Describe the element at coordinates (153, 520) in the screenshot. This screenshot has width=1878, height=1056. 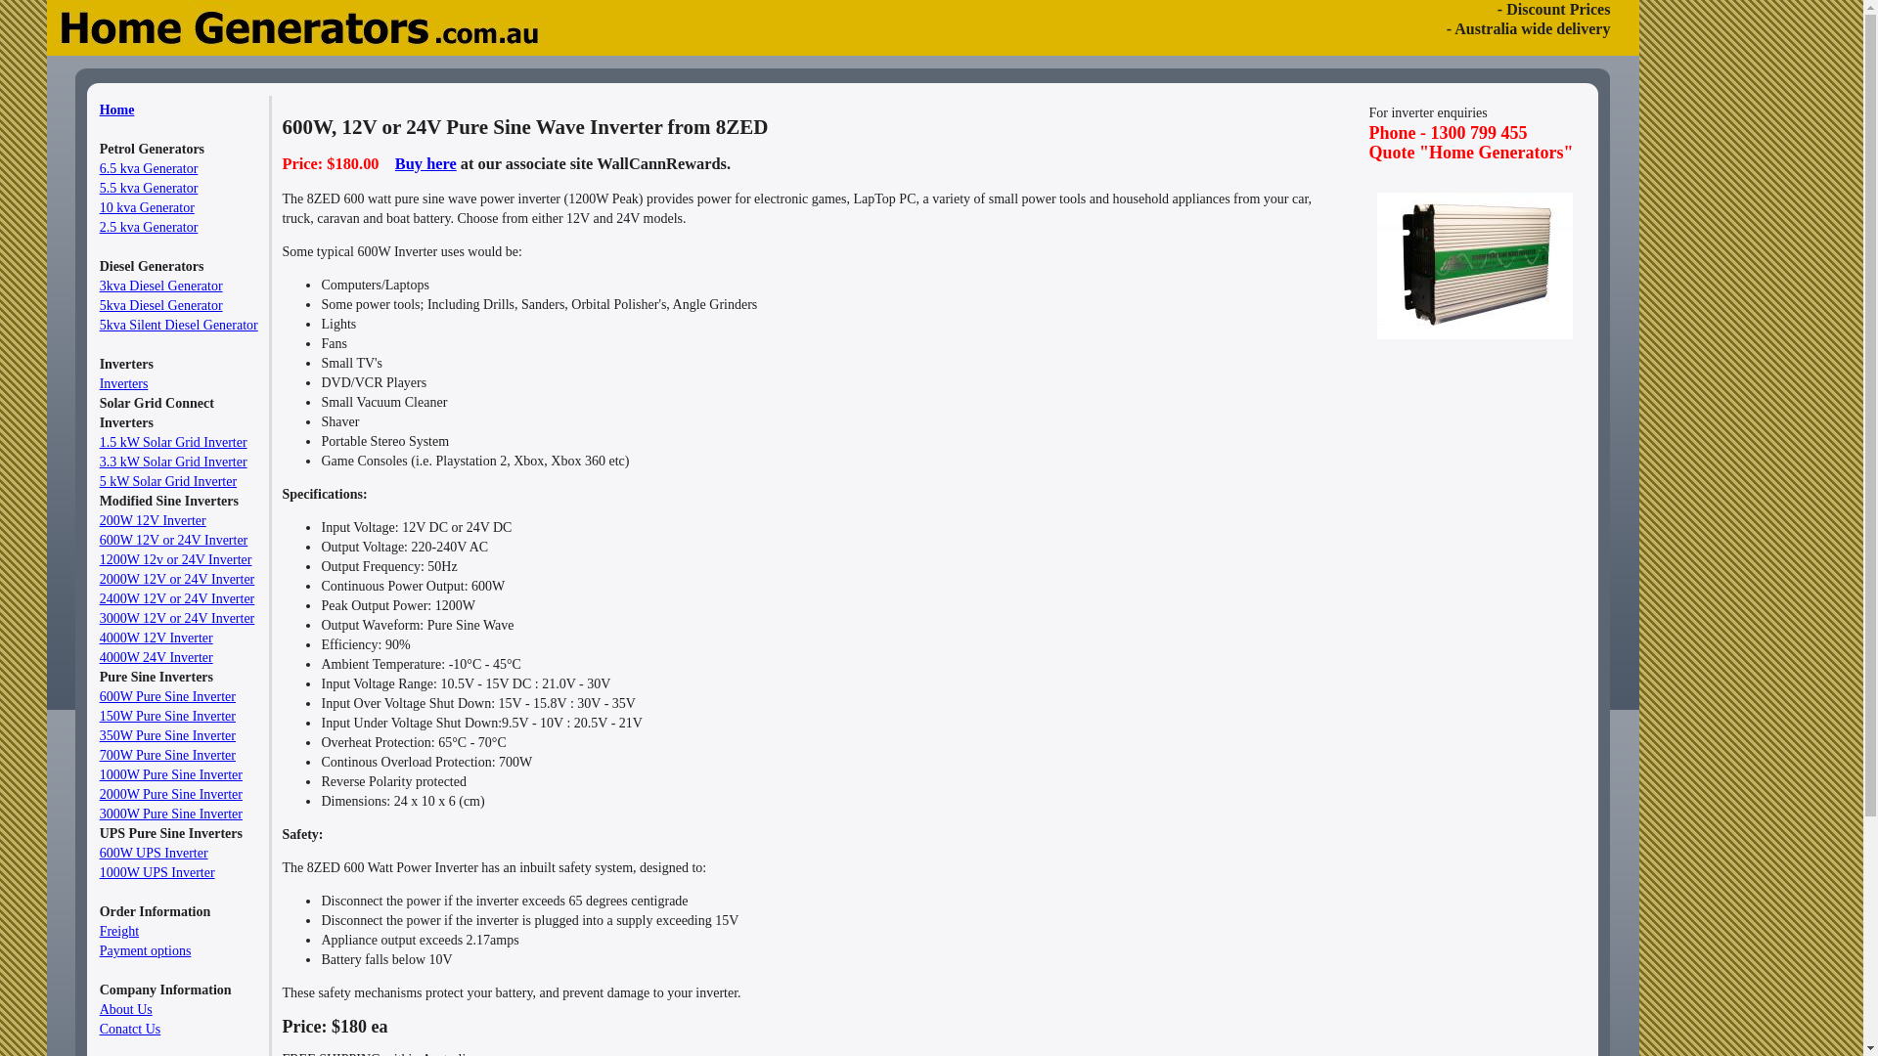
I see `200W 12V Inverter` at that location.